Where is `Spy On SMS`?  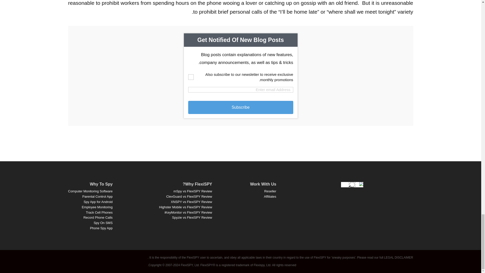
Spy On SMS is located at coordinates (103, 222).